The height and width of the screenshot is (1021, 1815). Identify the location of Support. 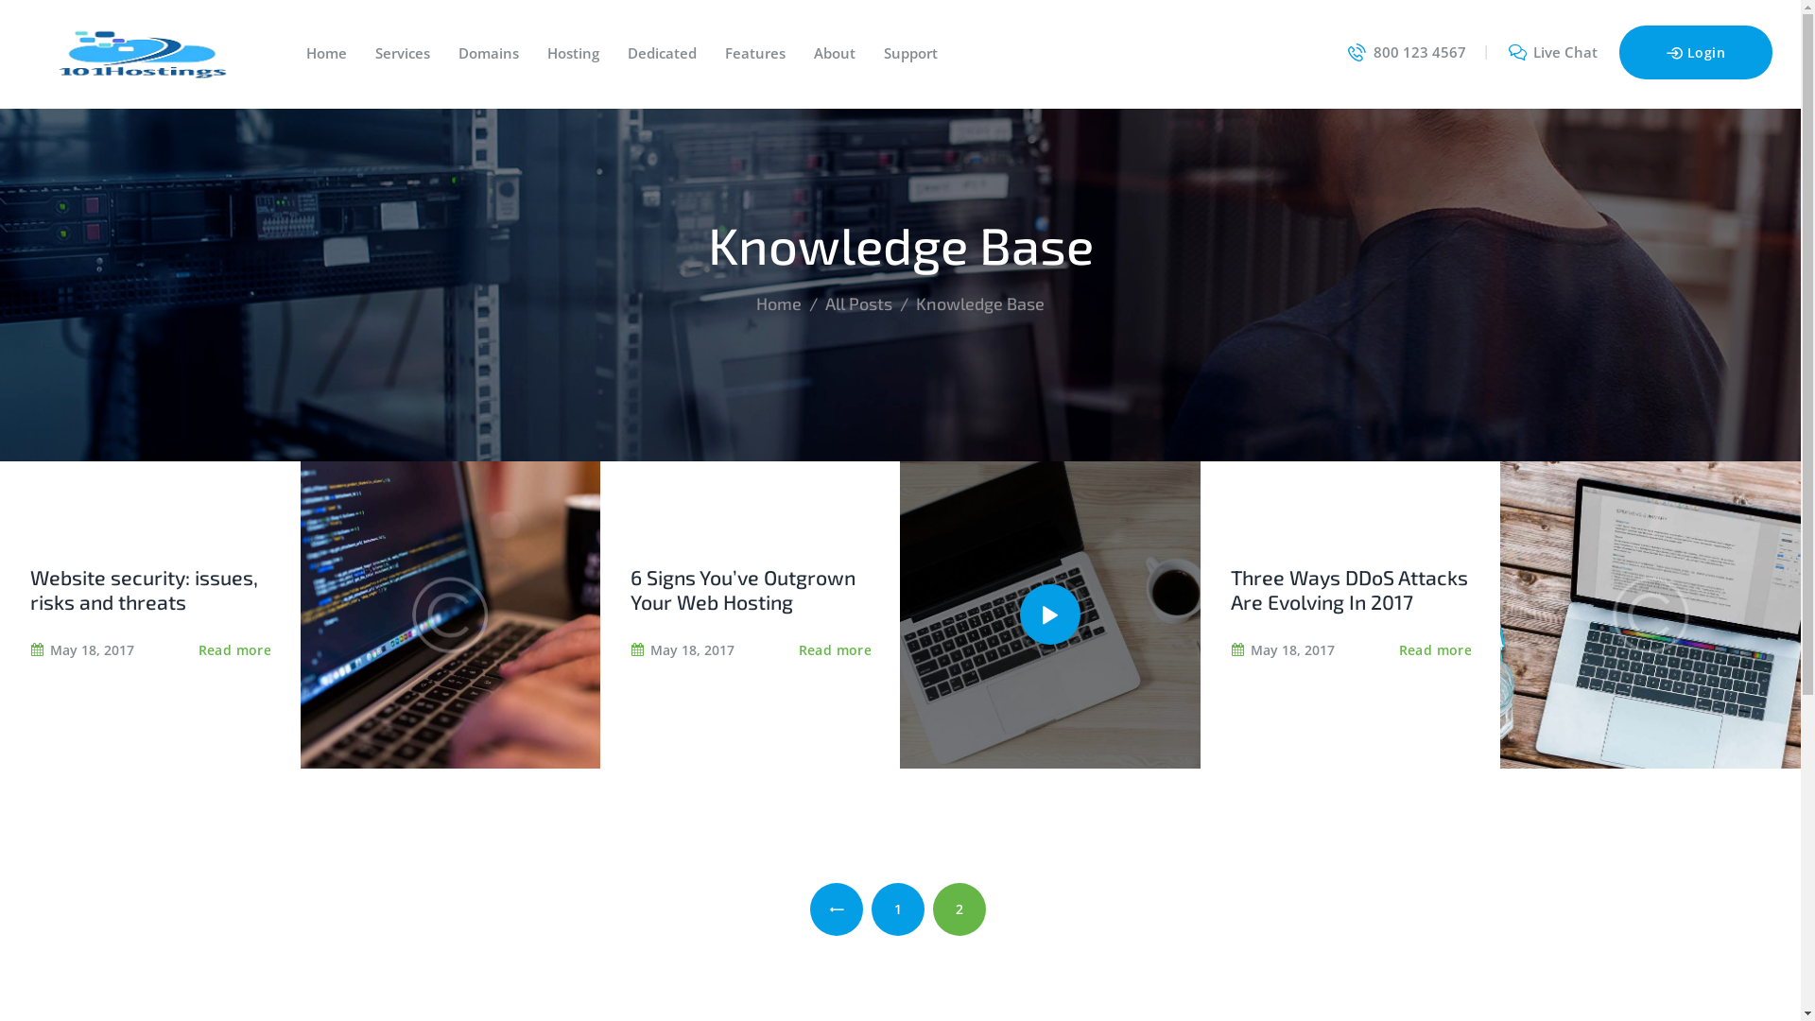
(911, 53).